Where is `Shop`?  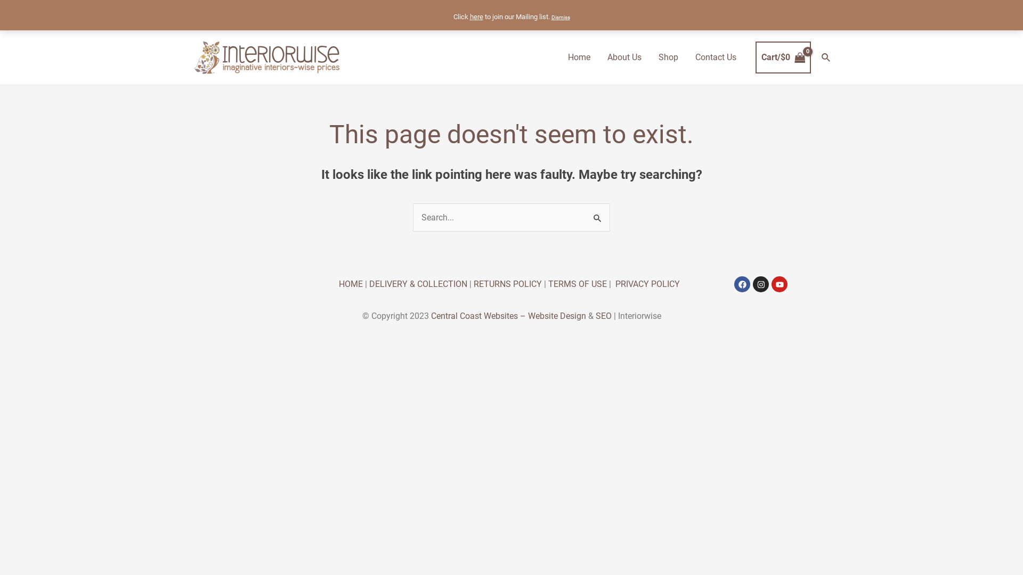 Shop is located at coordinates (668, 57).